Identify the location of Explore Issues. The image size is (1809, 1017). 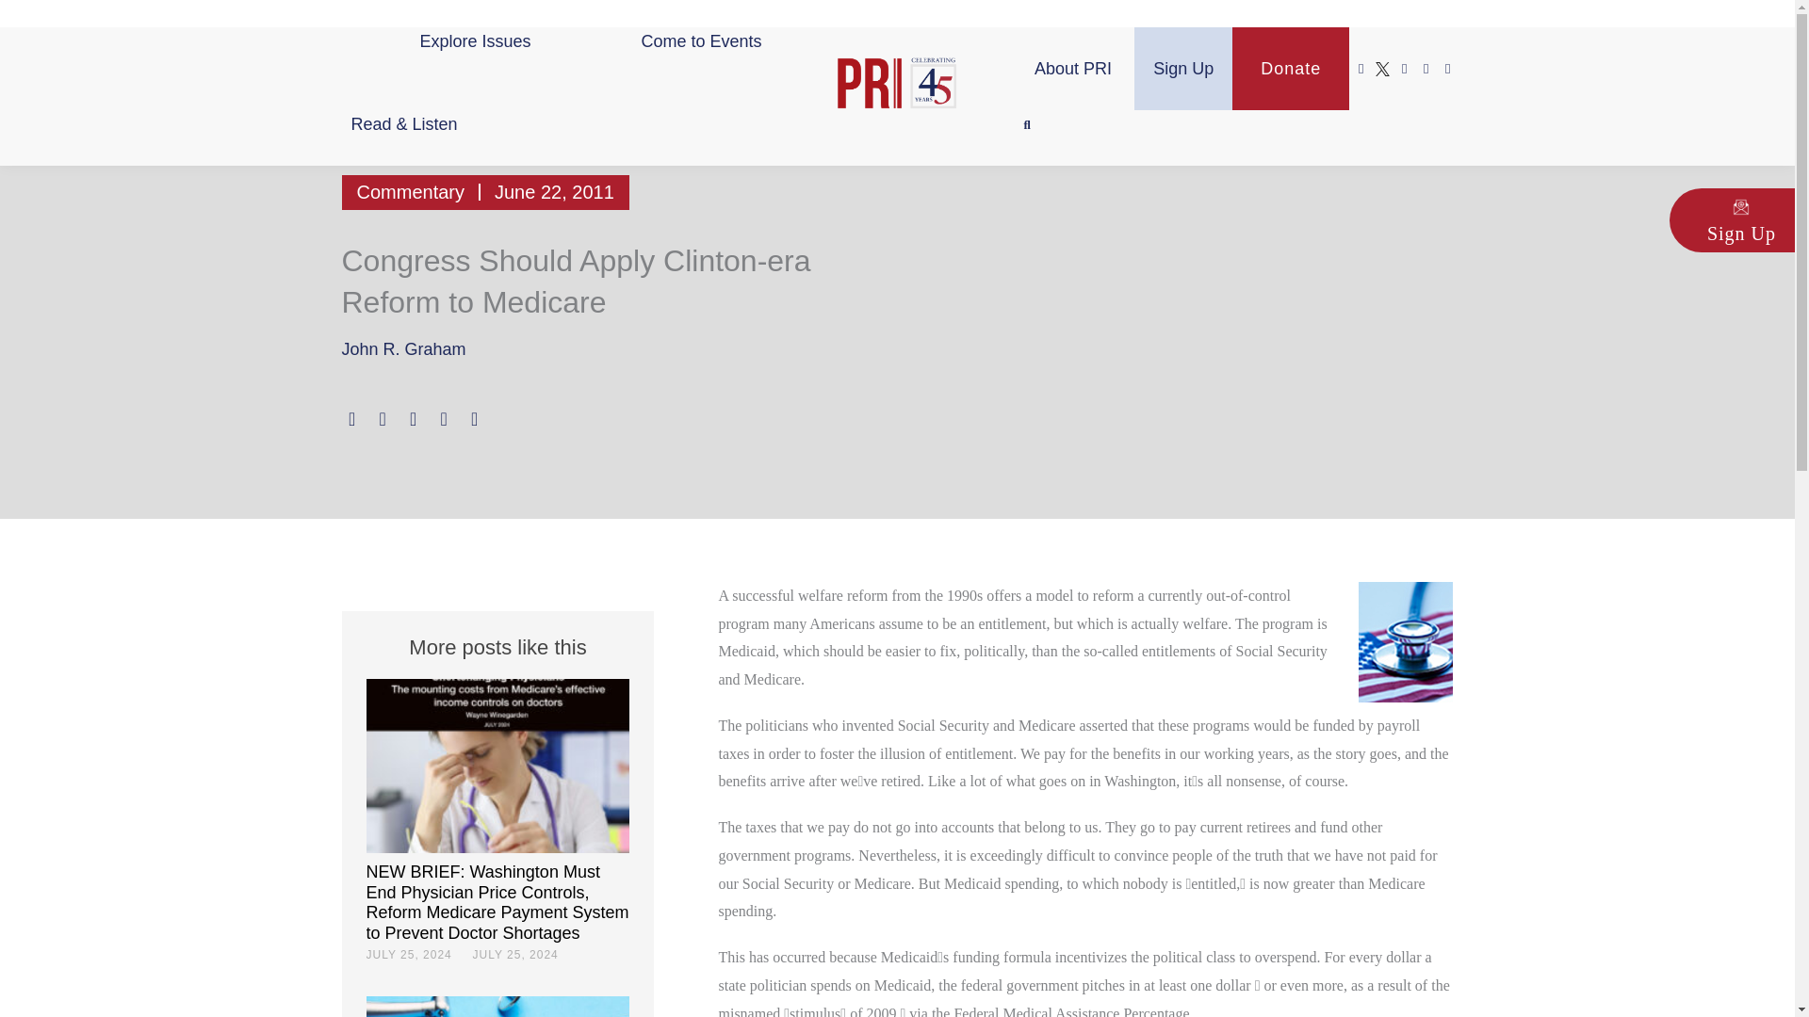
(475, 41).